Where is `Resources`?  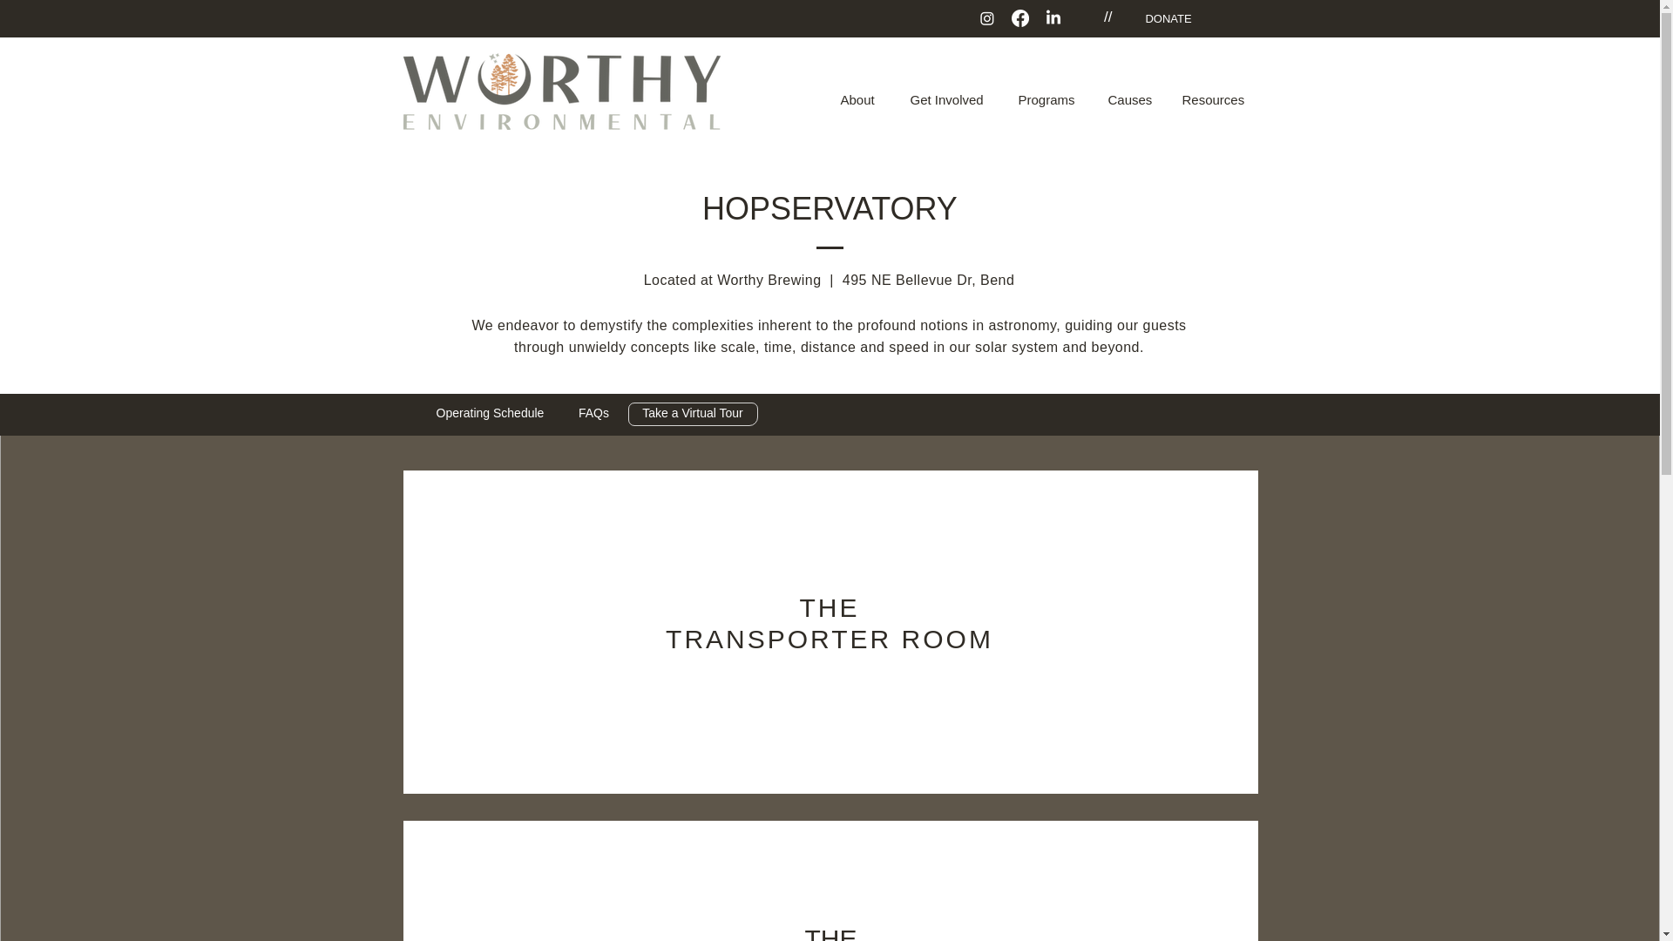
Resources is located at coordinates (1215, 91).